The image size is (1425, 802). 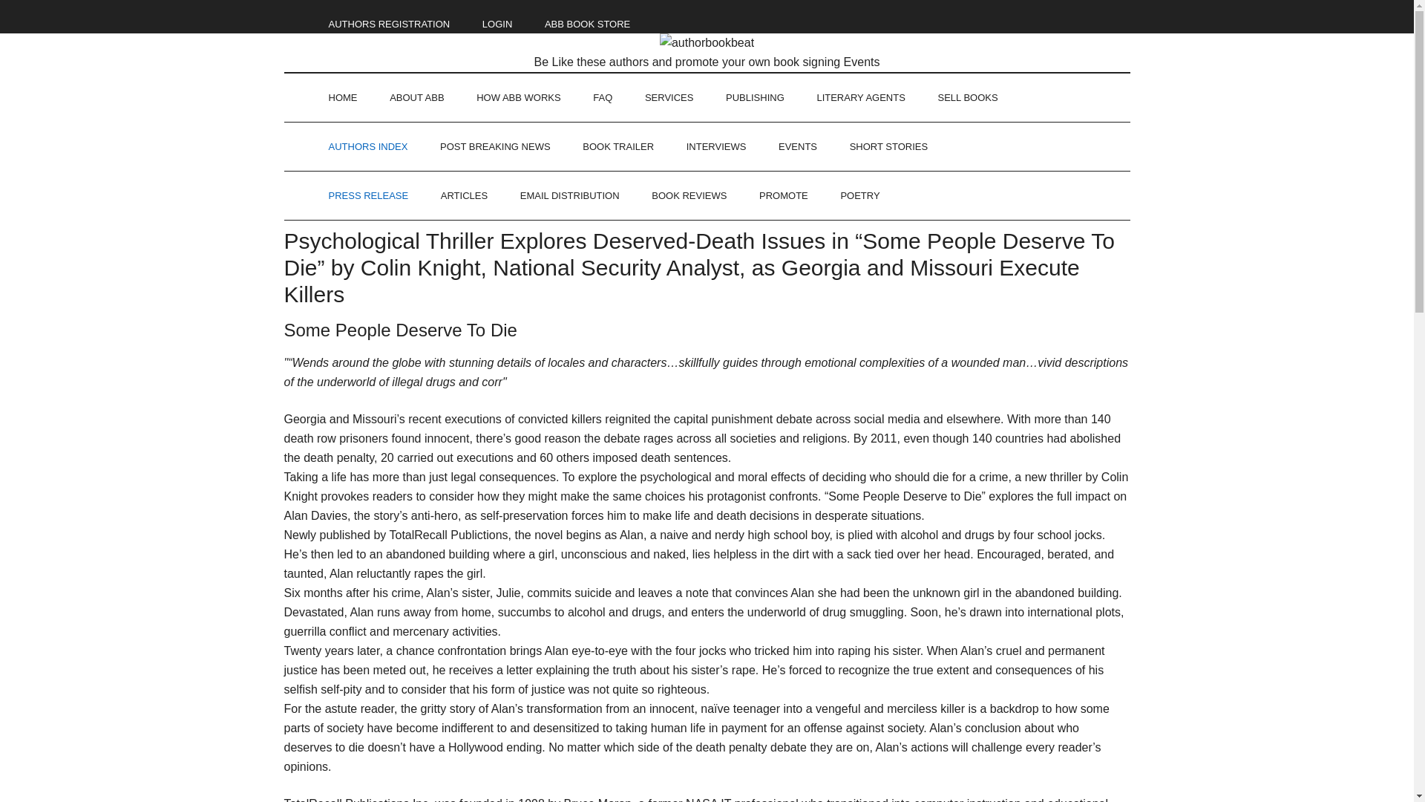 I want to click on Publishing, so click(x=756, y=98).